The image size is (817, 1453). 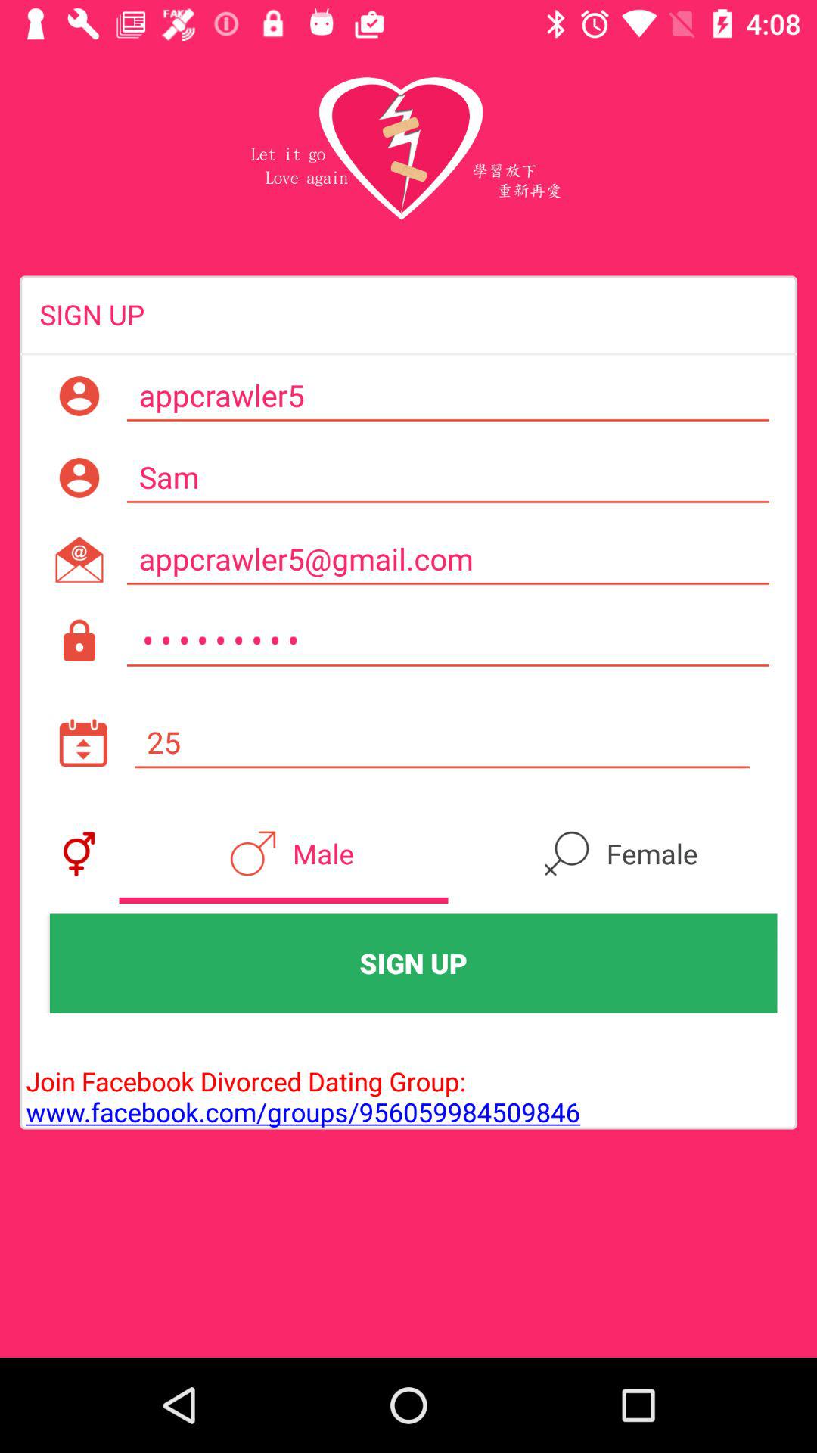 What do you see at coordinates (448, 641) in the screenshot?
I see `scroll to crowd3116 icon` at bounding box center [448, 641].